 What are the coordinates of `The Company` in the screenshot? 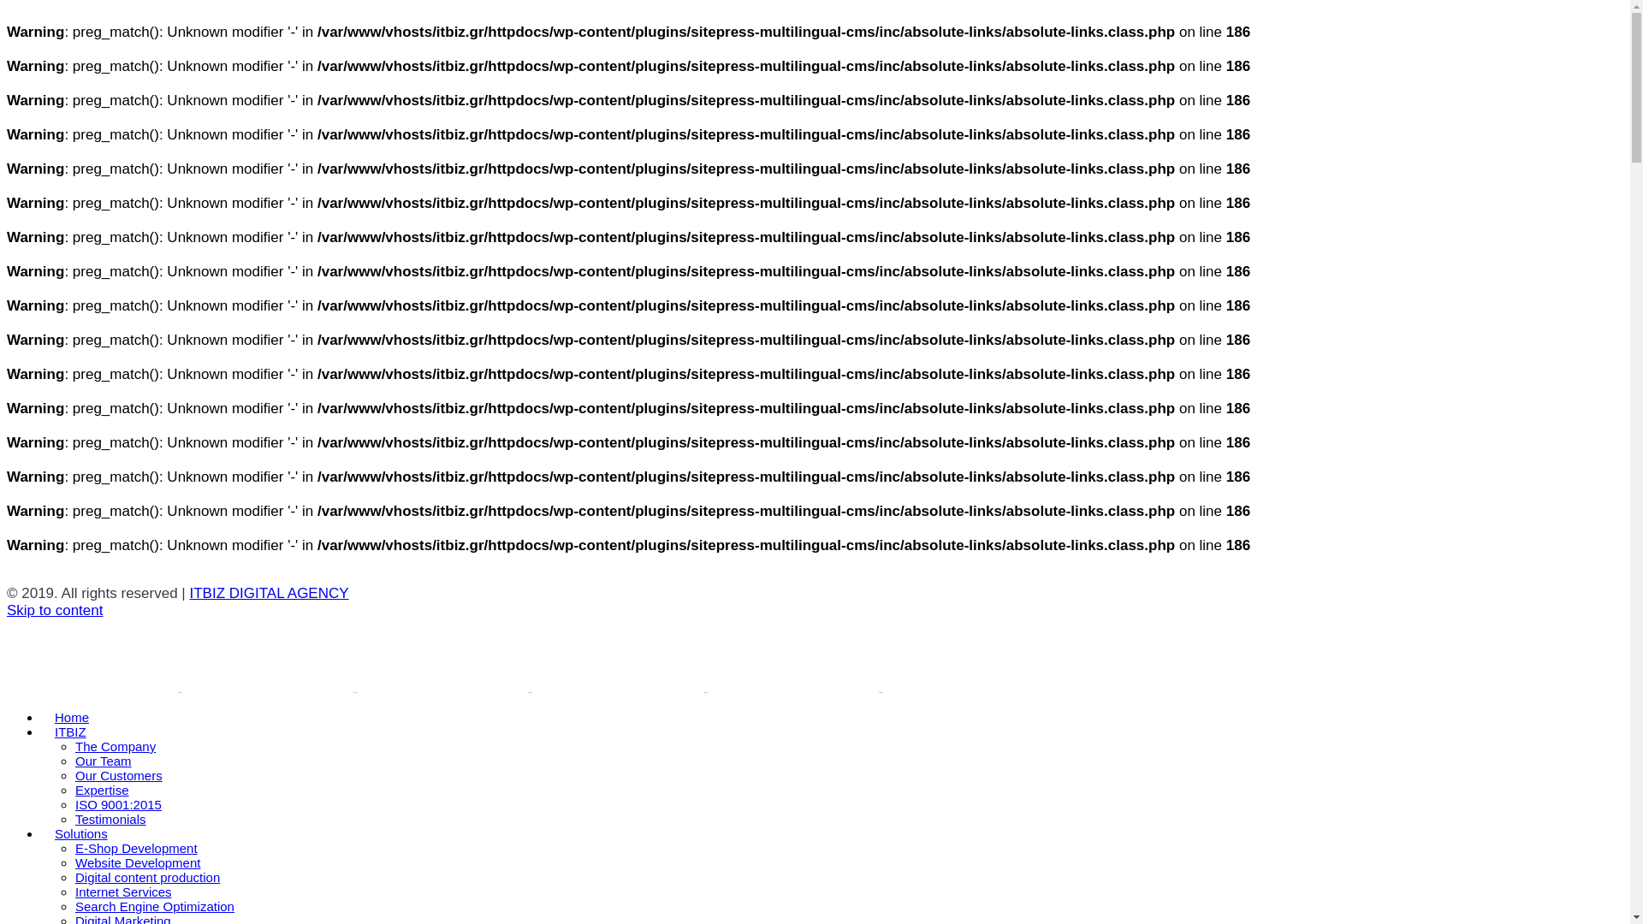 It's located at (116, 746).